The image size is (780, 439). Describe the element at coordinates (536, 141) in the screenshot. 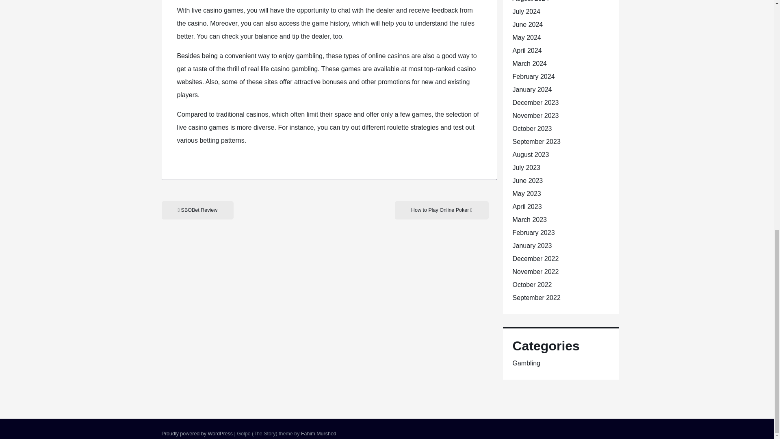

I see `September 2023` at that location.